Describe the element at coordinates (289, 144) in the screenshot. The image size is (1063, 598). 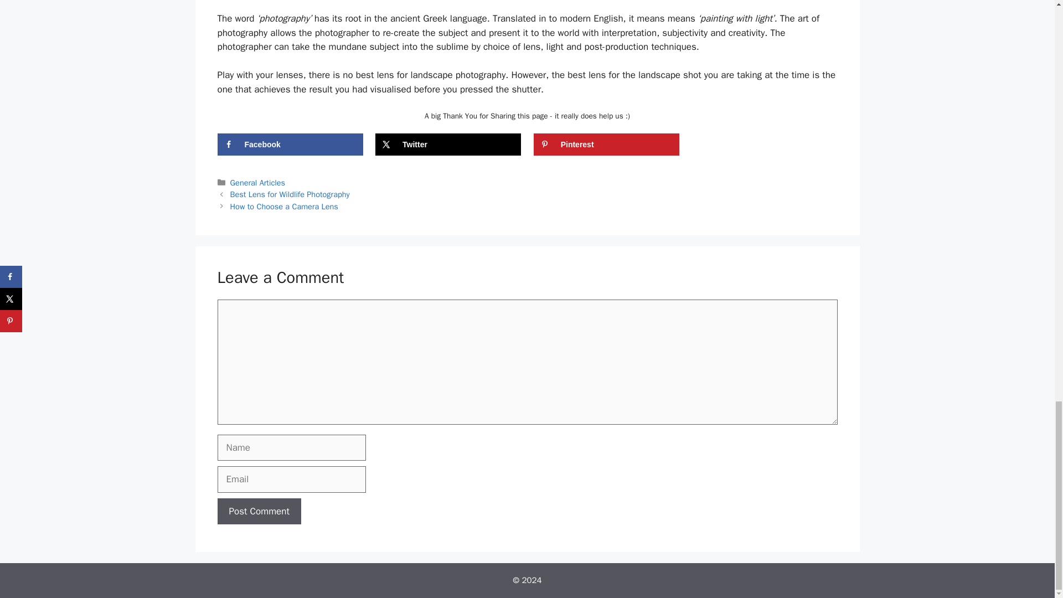
I see `Facebook` at that location.